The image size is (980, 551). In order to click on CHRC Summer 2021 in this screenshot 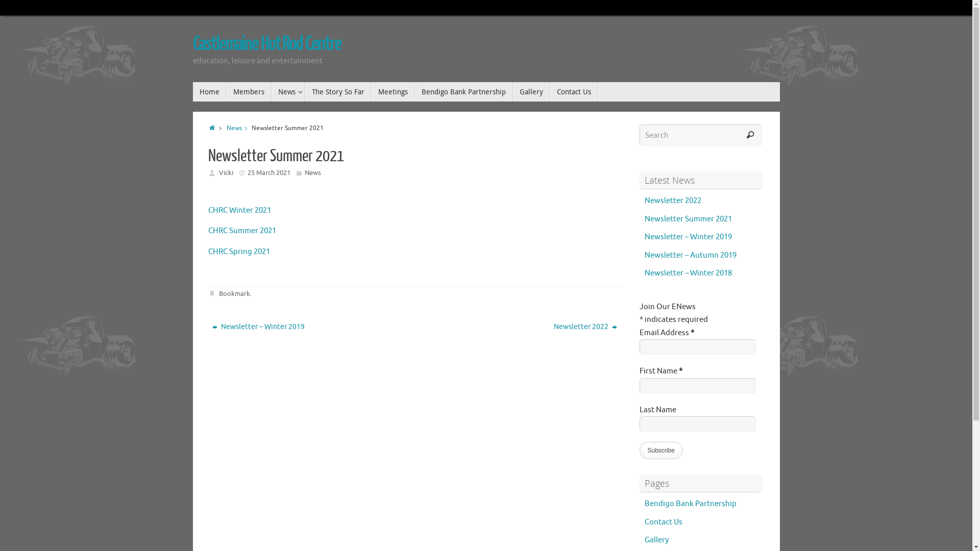, I will do `click(242, 231)`.